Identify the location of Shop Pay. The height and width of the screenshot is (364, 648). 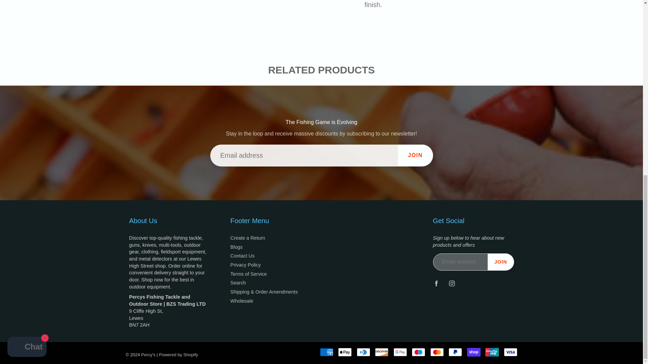
(474, 352).